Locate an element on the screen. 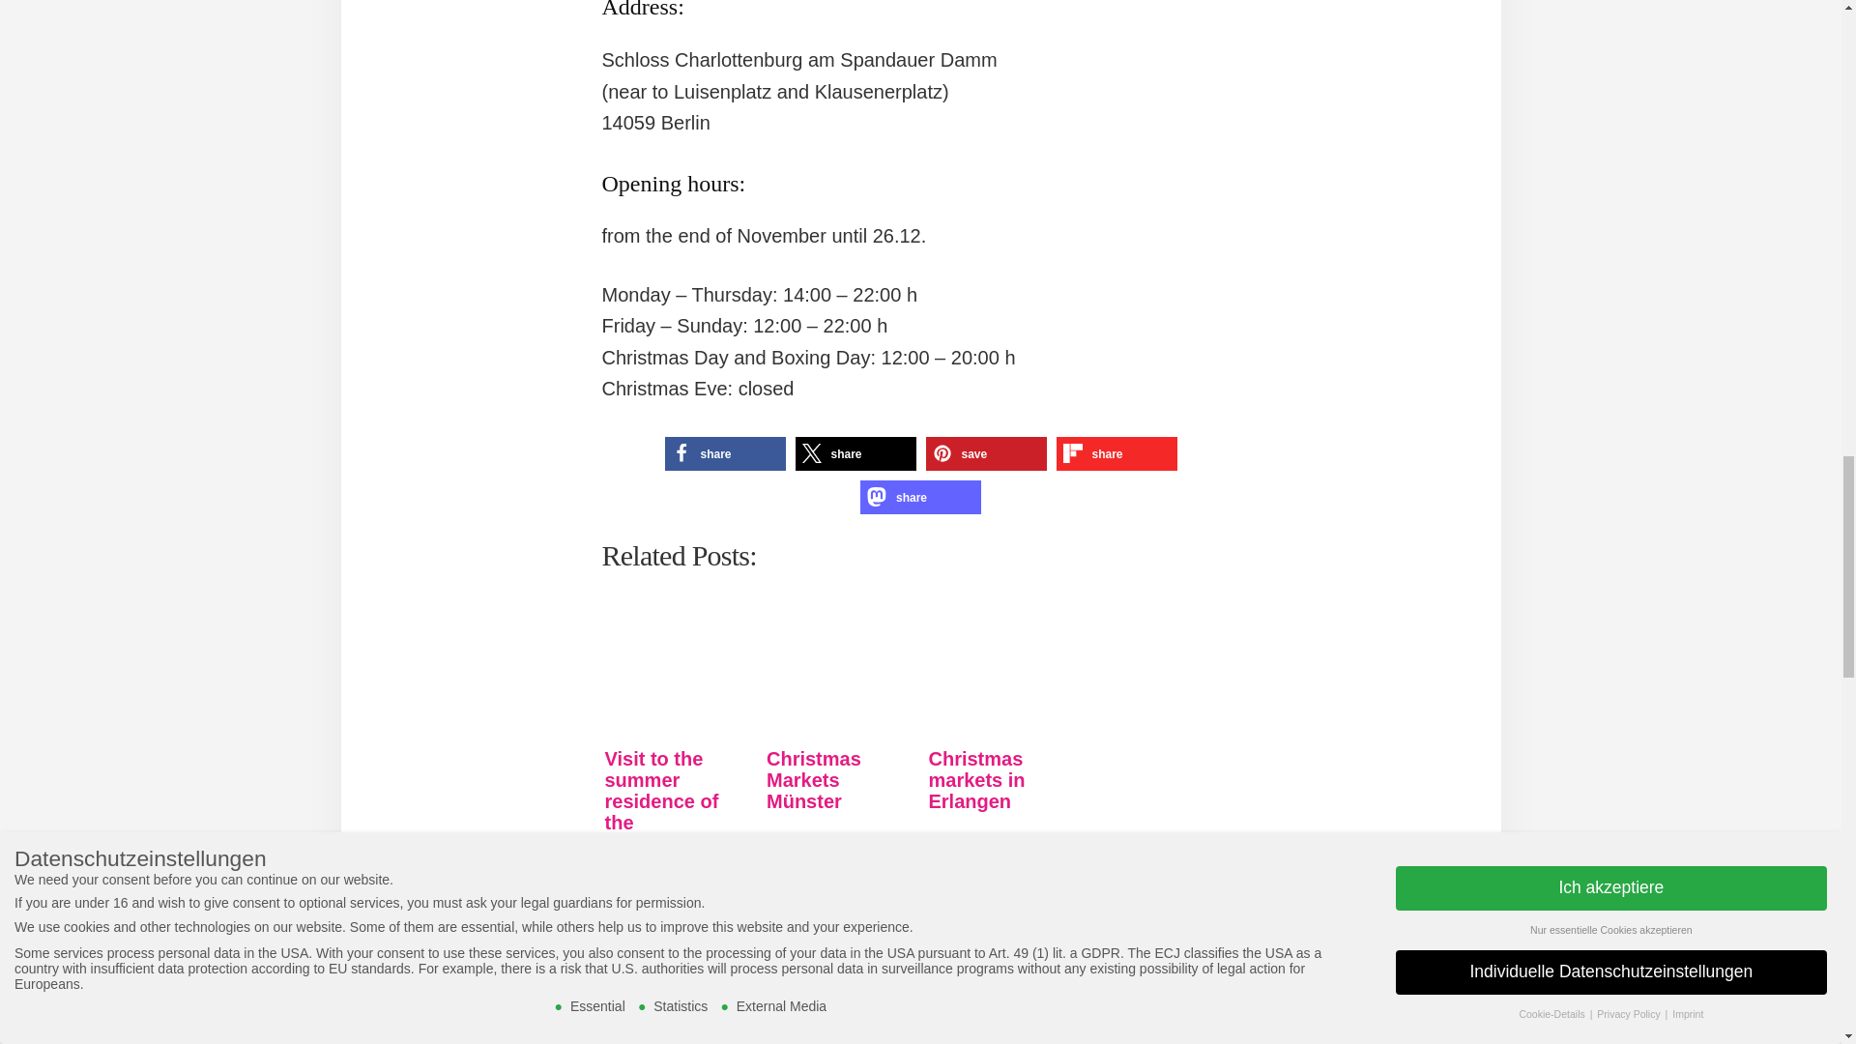  Share on Flipboard is located at coordinates (1116, 454).